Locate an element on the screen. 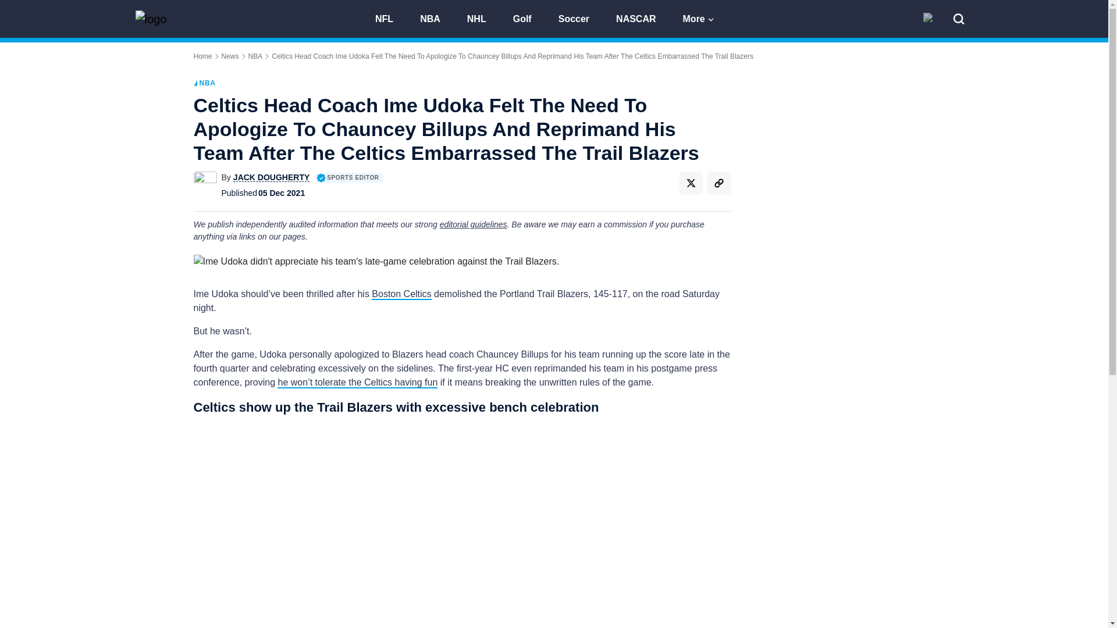 The height and width of the screenshot is (628, 1117). Golf is located at coordinates (527, 17).